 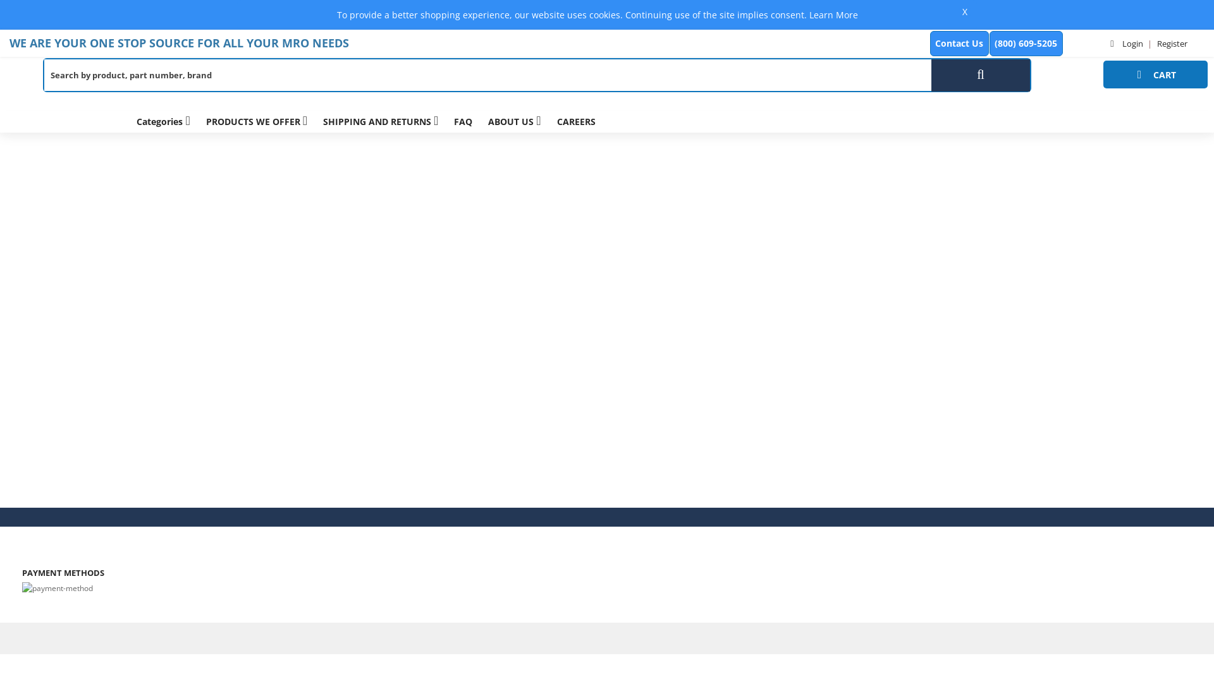 What do you see at coordinates (833, 15) in the screenshot?
I see `Learn More` at bounding box center [833, 15].